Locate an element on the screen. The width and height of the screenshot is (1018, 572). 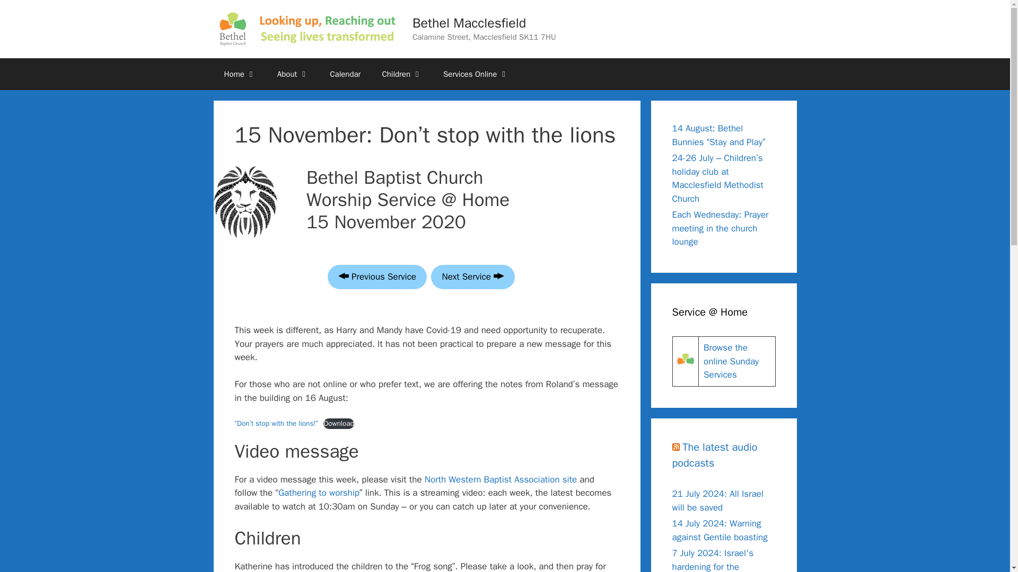
Browse the online Sunday Services is located at coordinates (731, 361).